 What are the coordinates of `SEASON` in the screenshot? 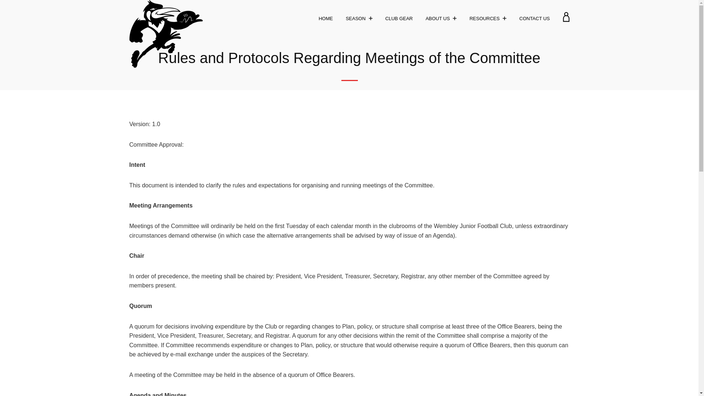 It's located at (360, 18).